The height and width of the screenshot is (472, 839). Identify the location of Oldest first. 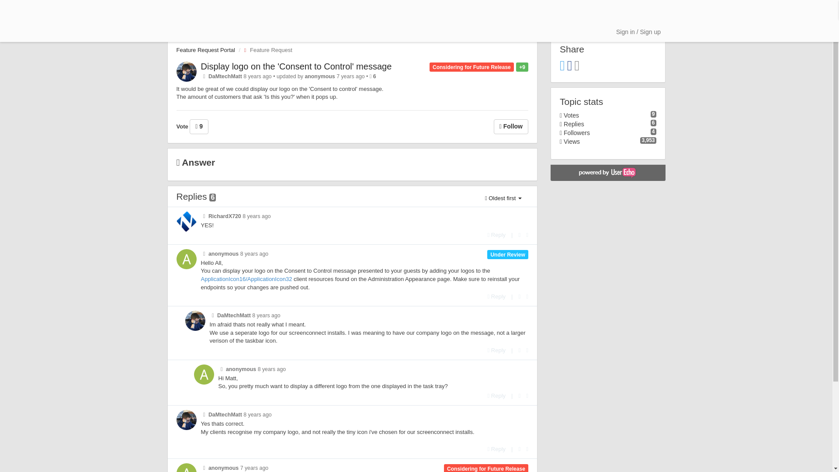
(503, 198).